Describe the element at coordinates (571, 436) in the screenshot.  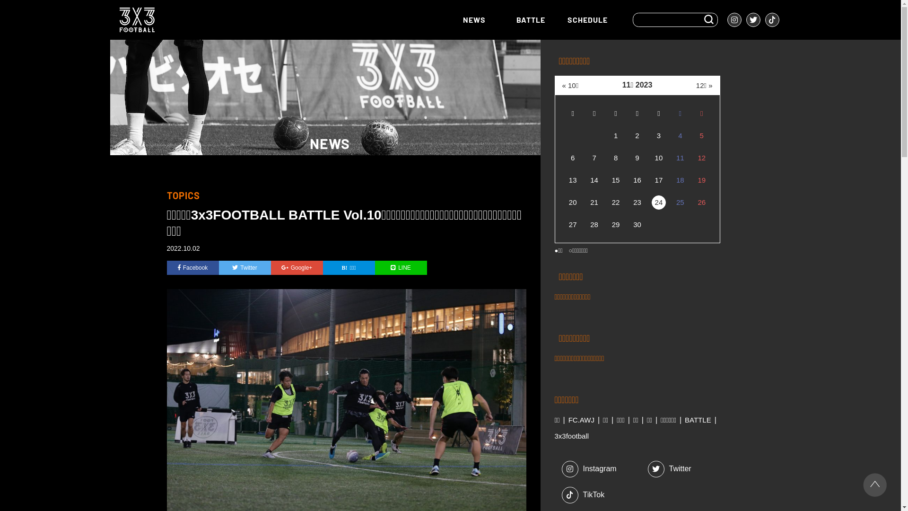
I see `3x3football` at that location.